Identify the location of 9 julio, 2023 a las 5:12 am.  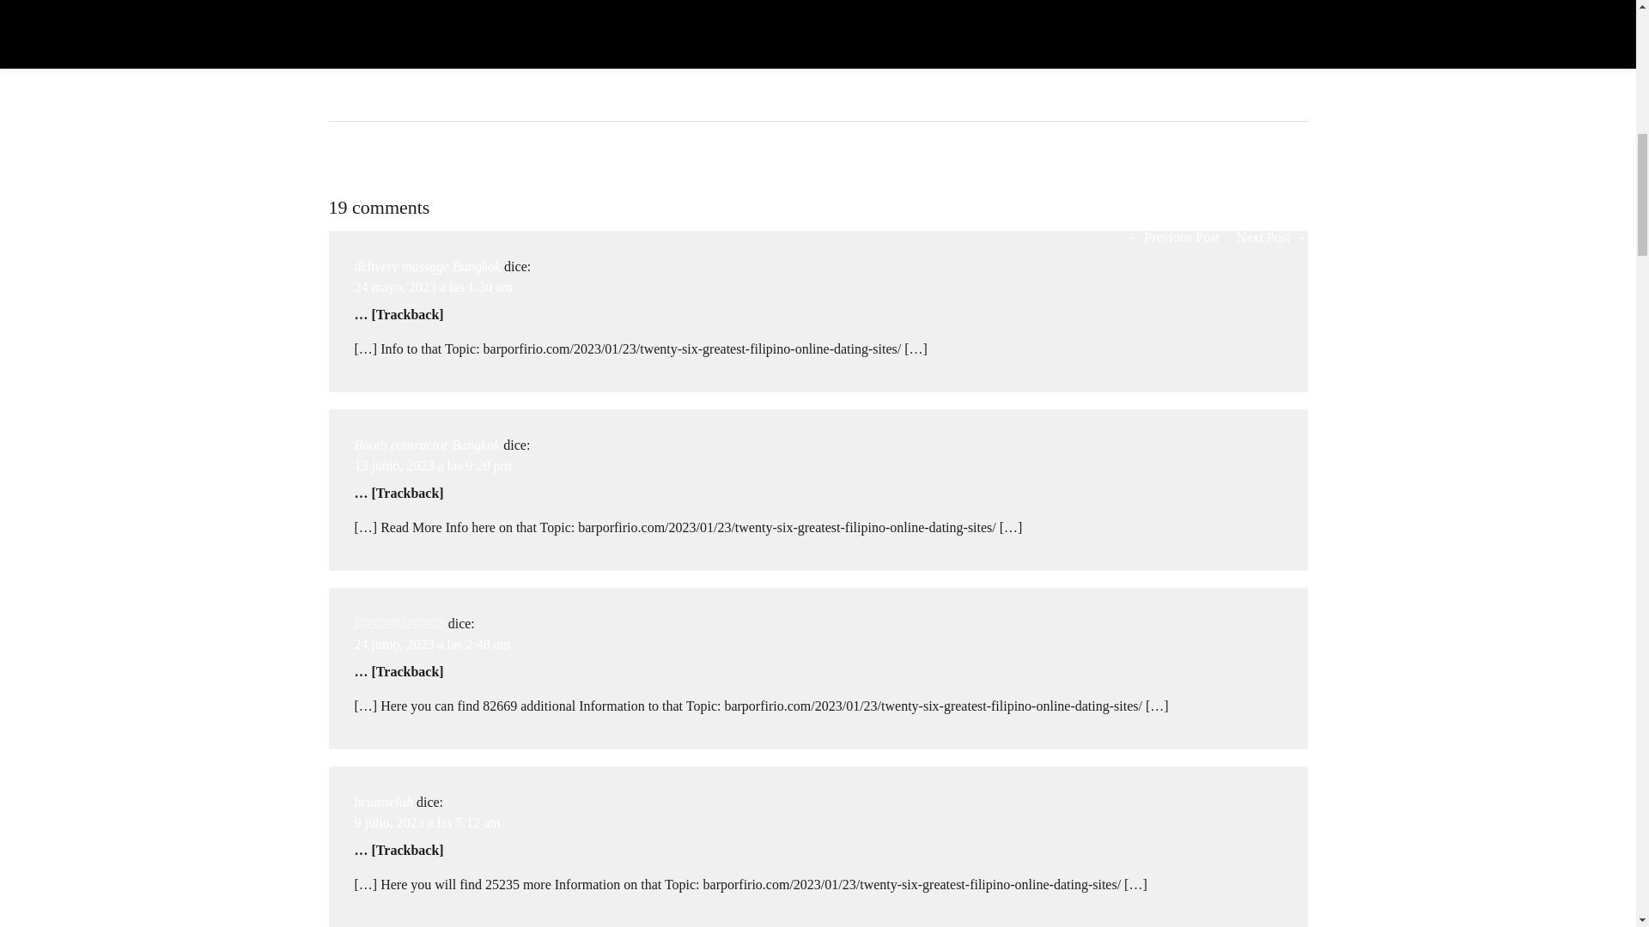
(426, 822).